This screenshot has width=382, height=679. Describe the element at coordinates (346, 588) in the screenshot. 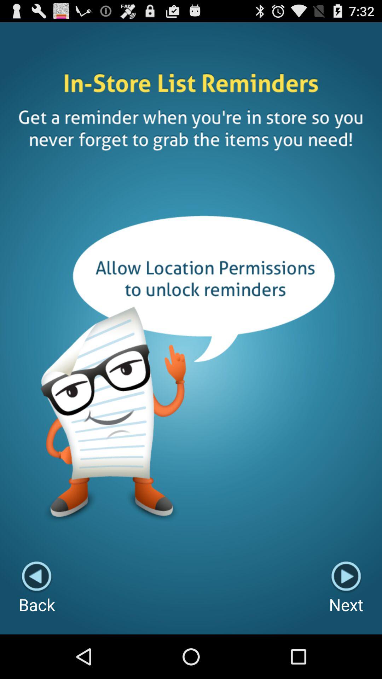

I see `turn on icon next to the back` at that location.